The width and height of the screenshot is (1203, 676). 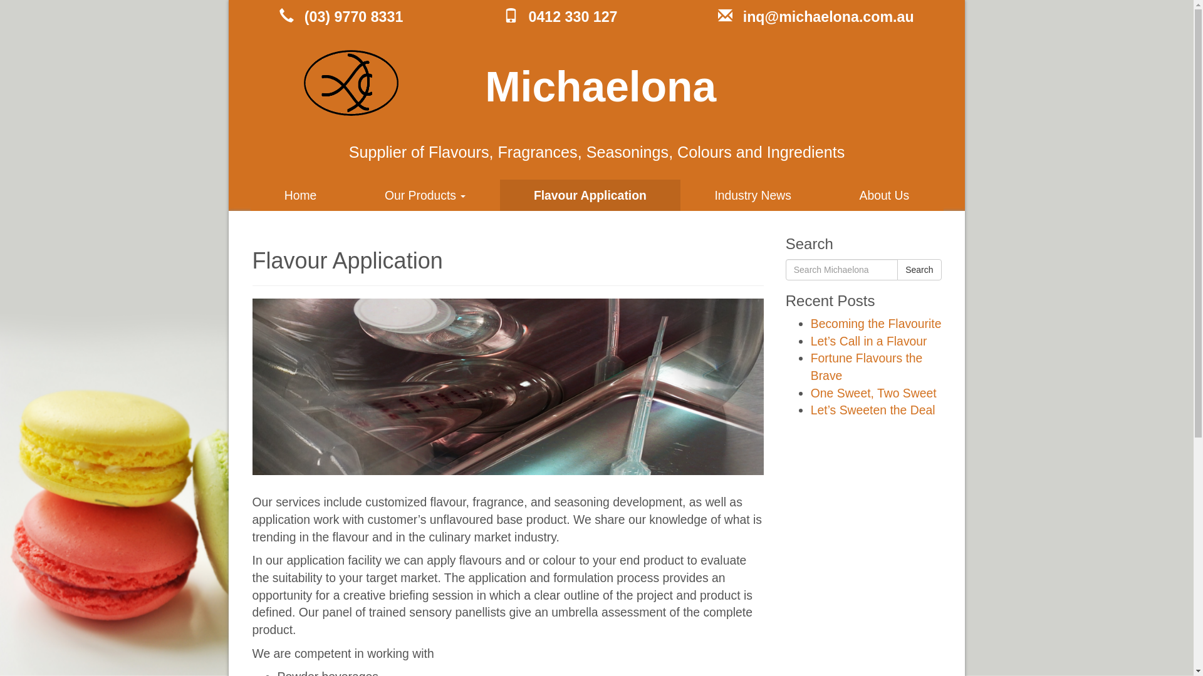 I want to click on 0412 330 127, so click(x=561, y=18).